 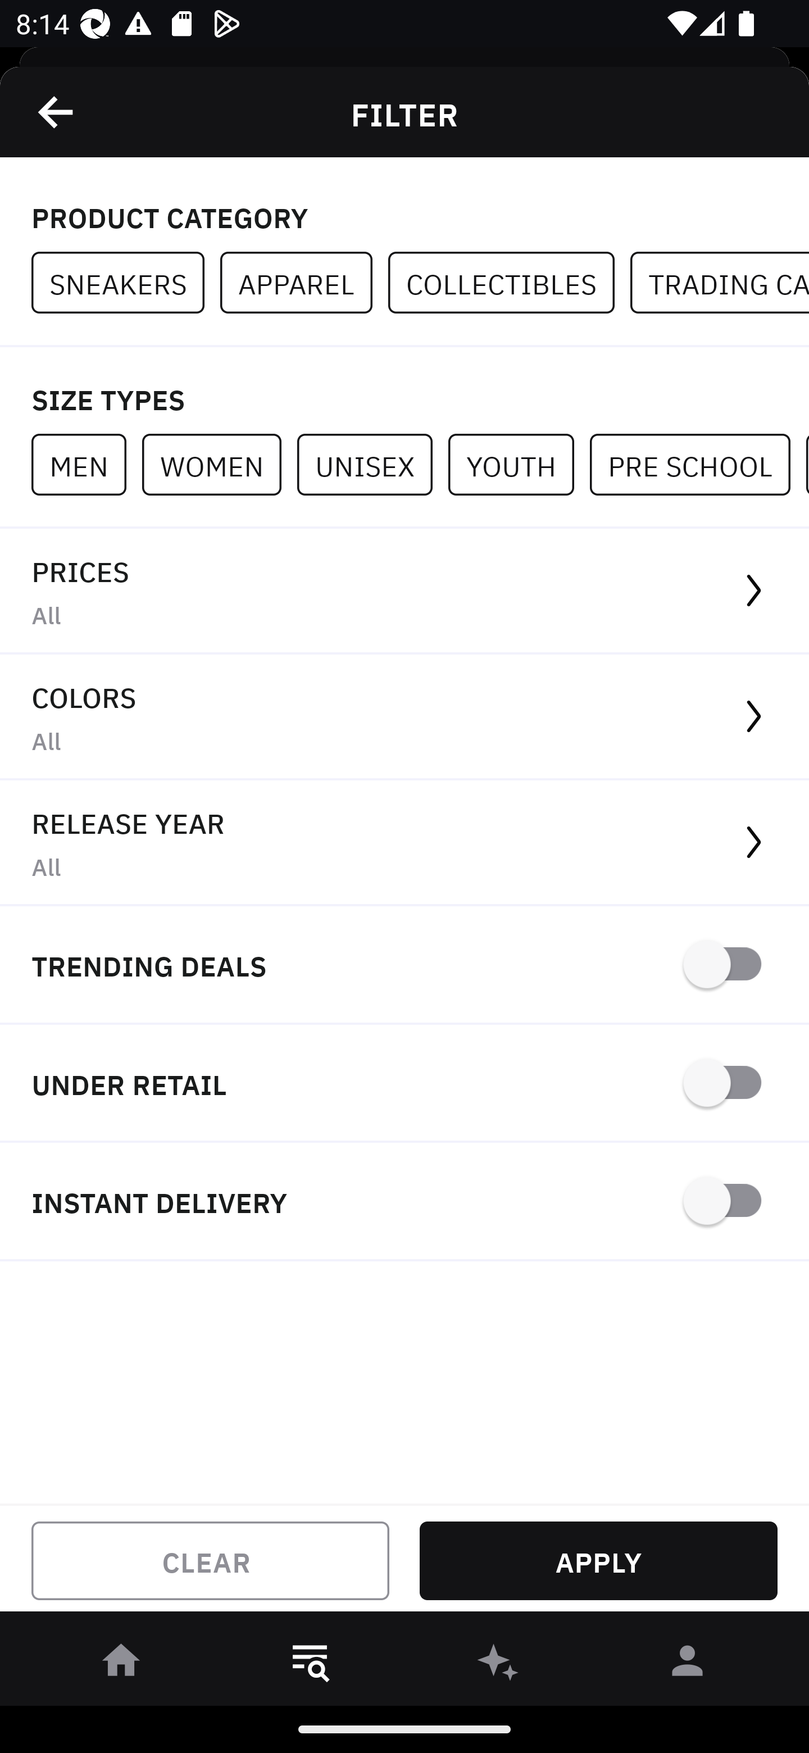 I want to click on TRADING CARDS, so click(x=719, y=283).